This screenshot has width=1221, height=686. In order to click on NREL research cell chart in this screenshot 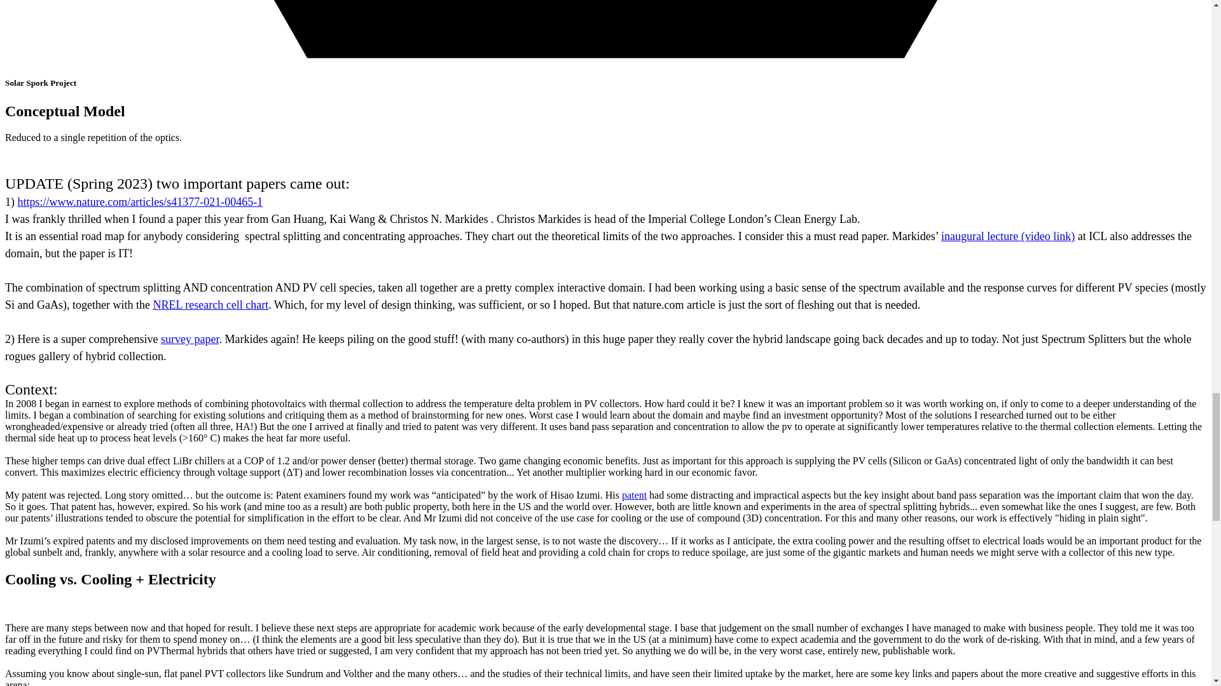, I will do `click(210, 305)`.